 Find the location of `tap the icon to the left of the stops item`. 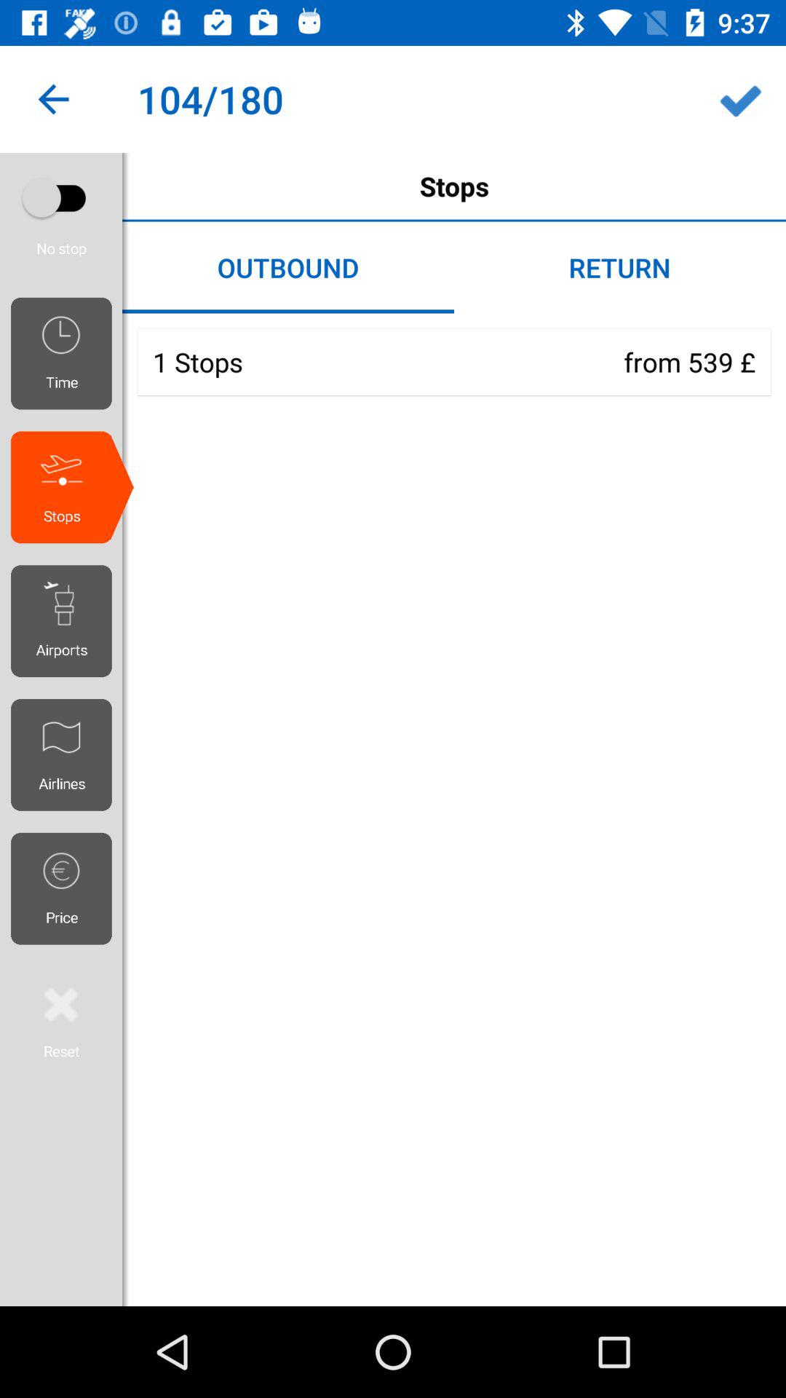

tap the icon to the left of the stops item is located at coordinates (53, 99).